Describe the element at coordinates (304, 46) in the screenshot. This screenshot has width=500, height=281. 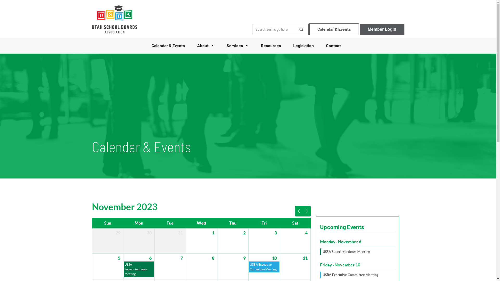
I see `Legislation` at that location.